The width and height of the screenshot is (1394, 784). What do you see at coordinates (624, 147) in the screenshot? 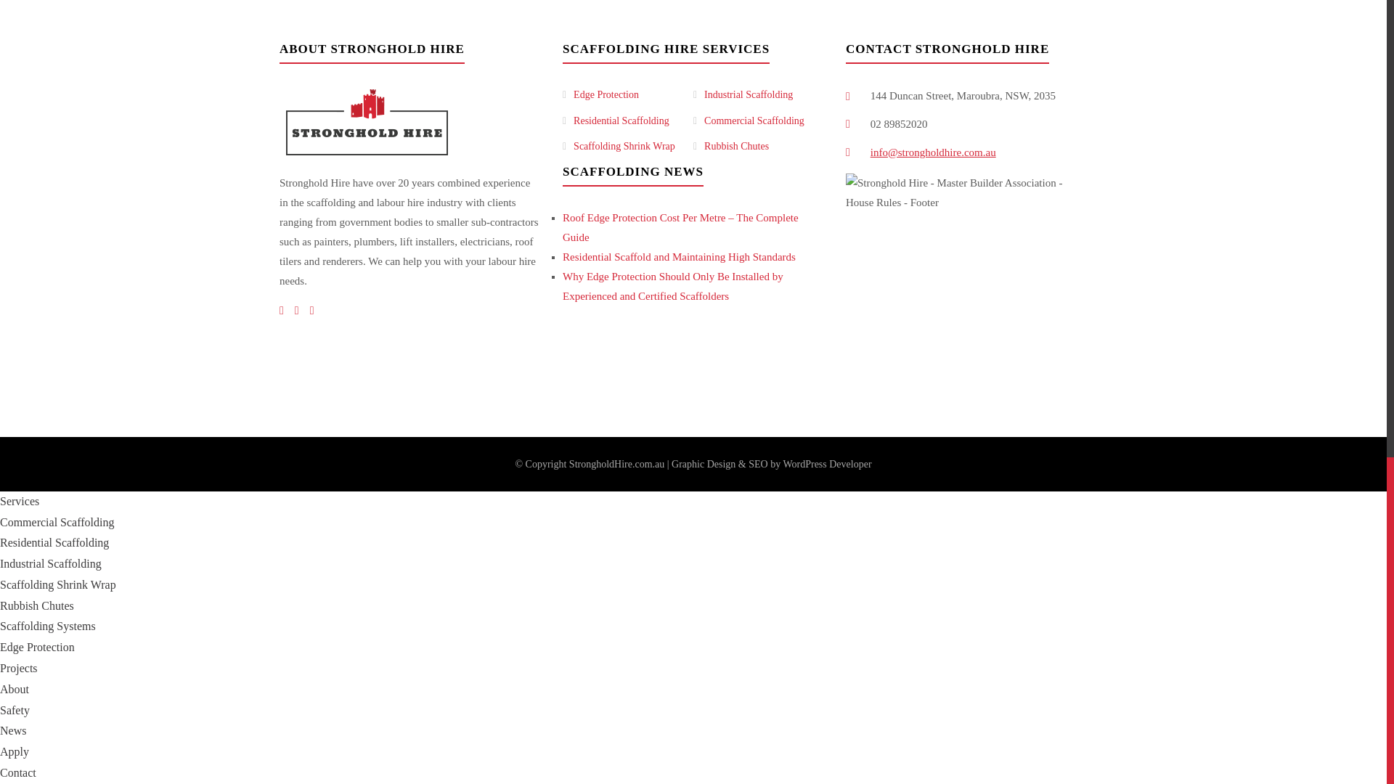
I see `Scaffolding Shrink Wrap` at bounding box center [624, 147].